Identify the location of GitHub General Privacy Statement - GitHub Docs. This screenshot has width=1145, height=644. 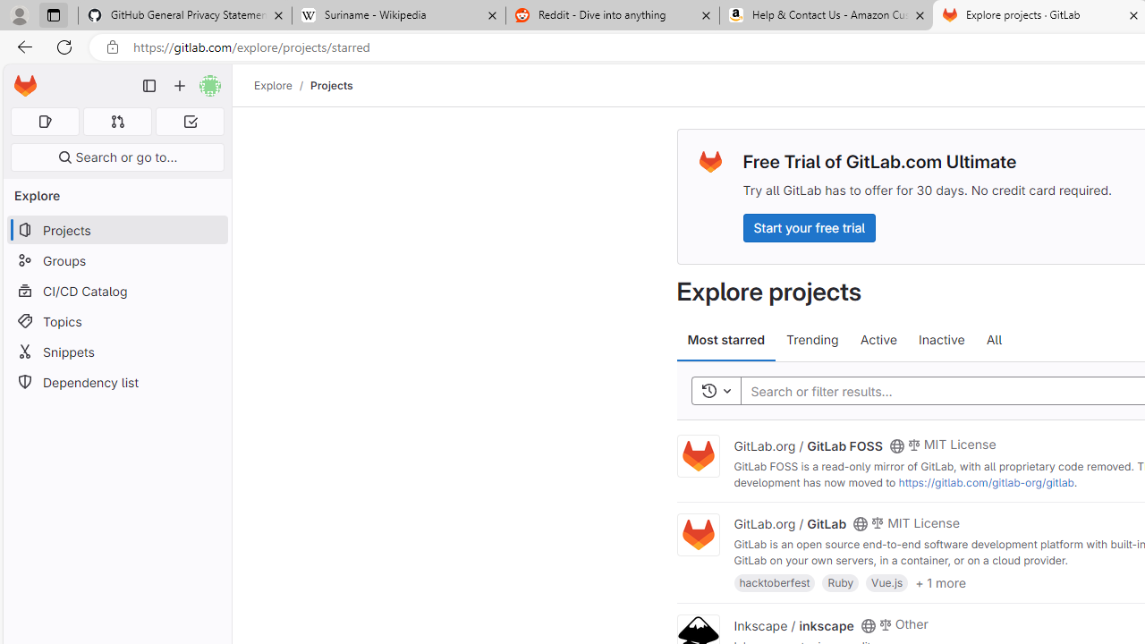
(185, 16).